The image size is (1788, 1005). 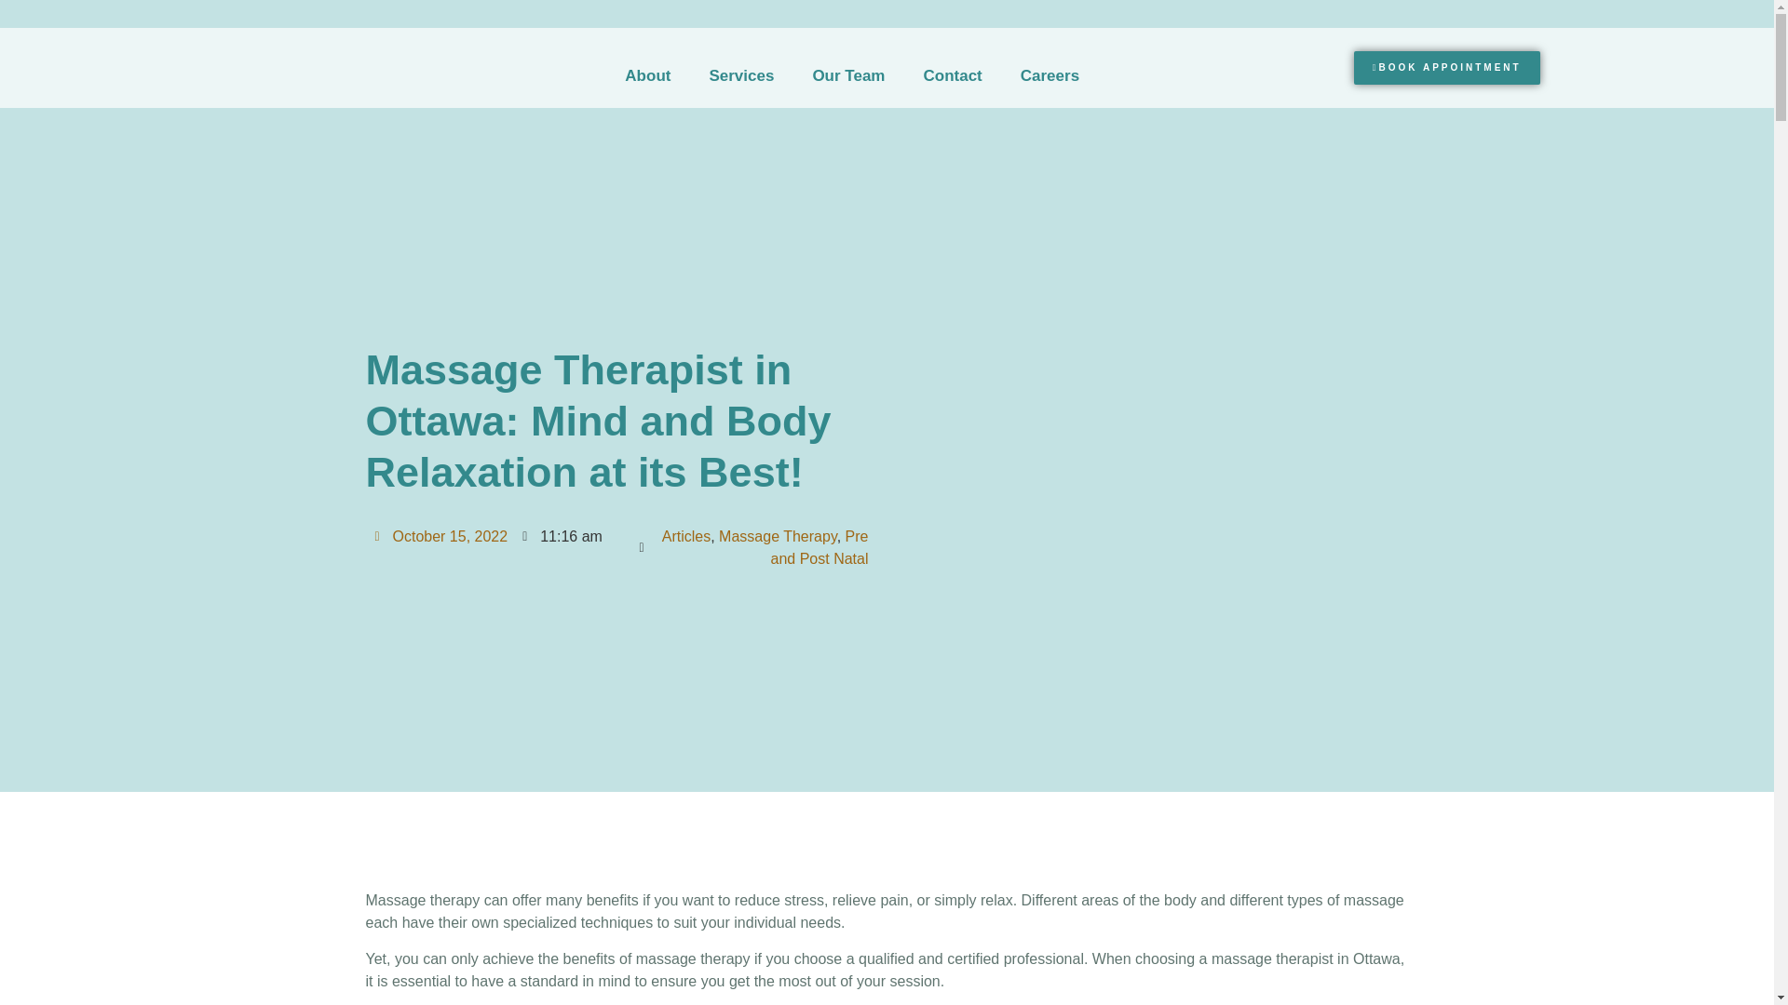 What do you see at coordinates (847, 76) in the screenshot?
I see `Our Team` at bounding box center [847, 76].